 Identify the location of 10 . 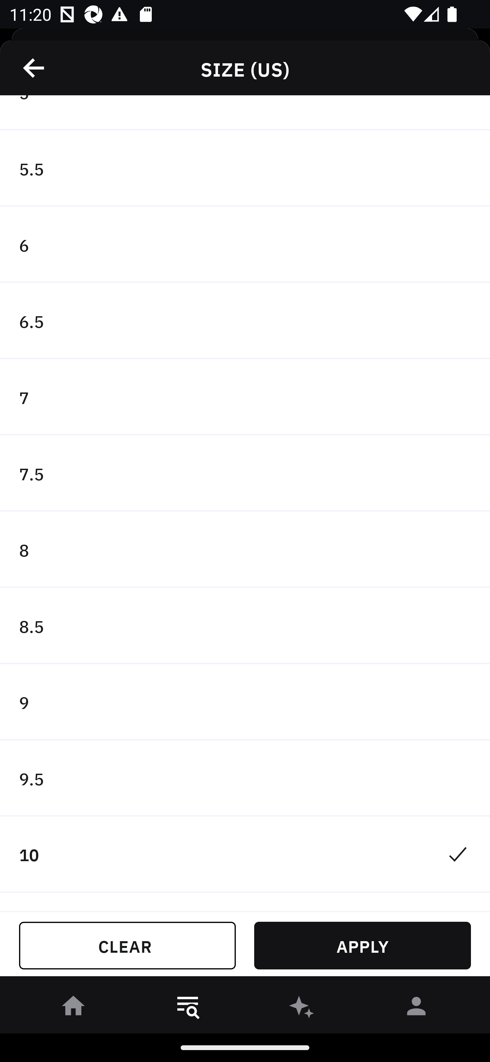
(245, 855).